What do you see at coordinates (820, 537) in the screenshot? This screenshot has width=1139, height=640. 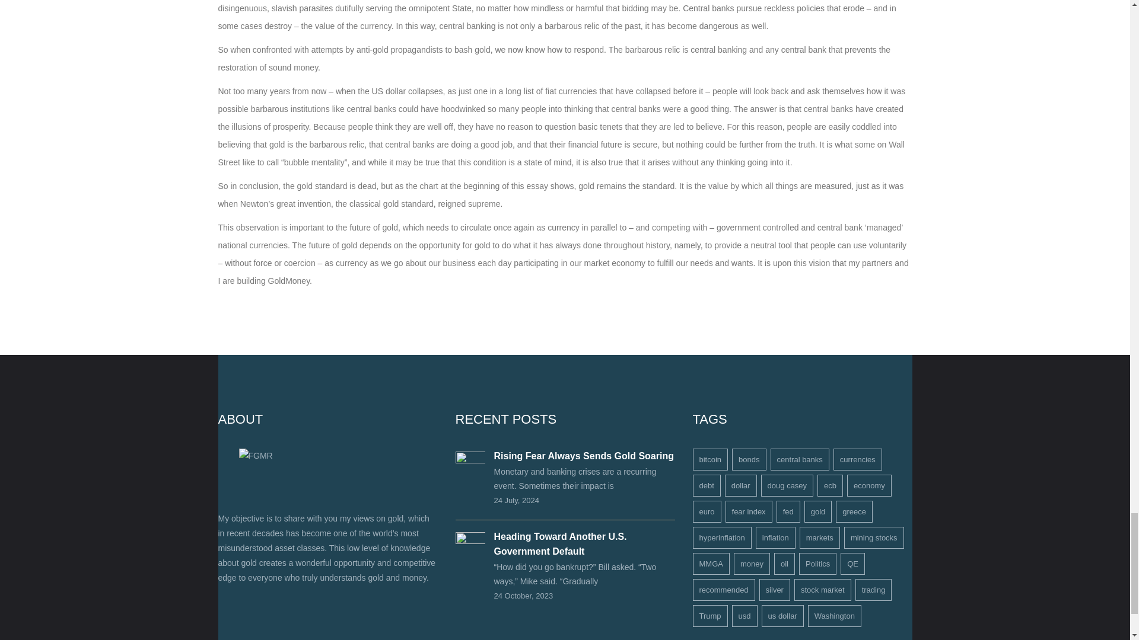 I see `markets` at bounding box center [820, 537].